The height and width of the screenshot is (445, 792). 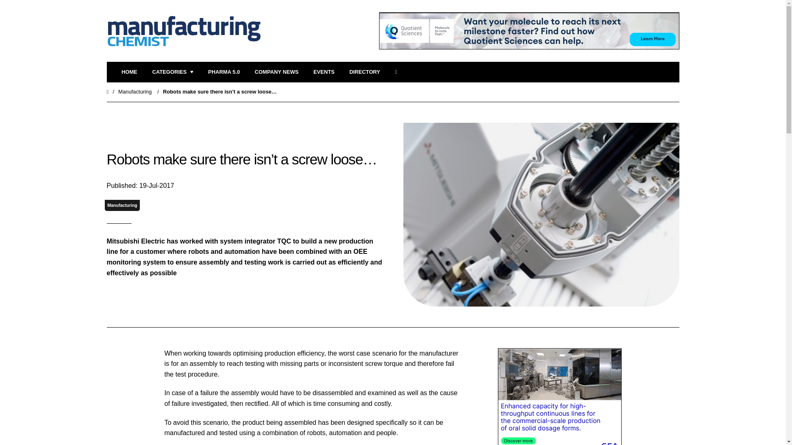 What do you see at coordinates (122, 205) in the screenshot?
I see `Manufacturing` at bounding box center [122, 205].